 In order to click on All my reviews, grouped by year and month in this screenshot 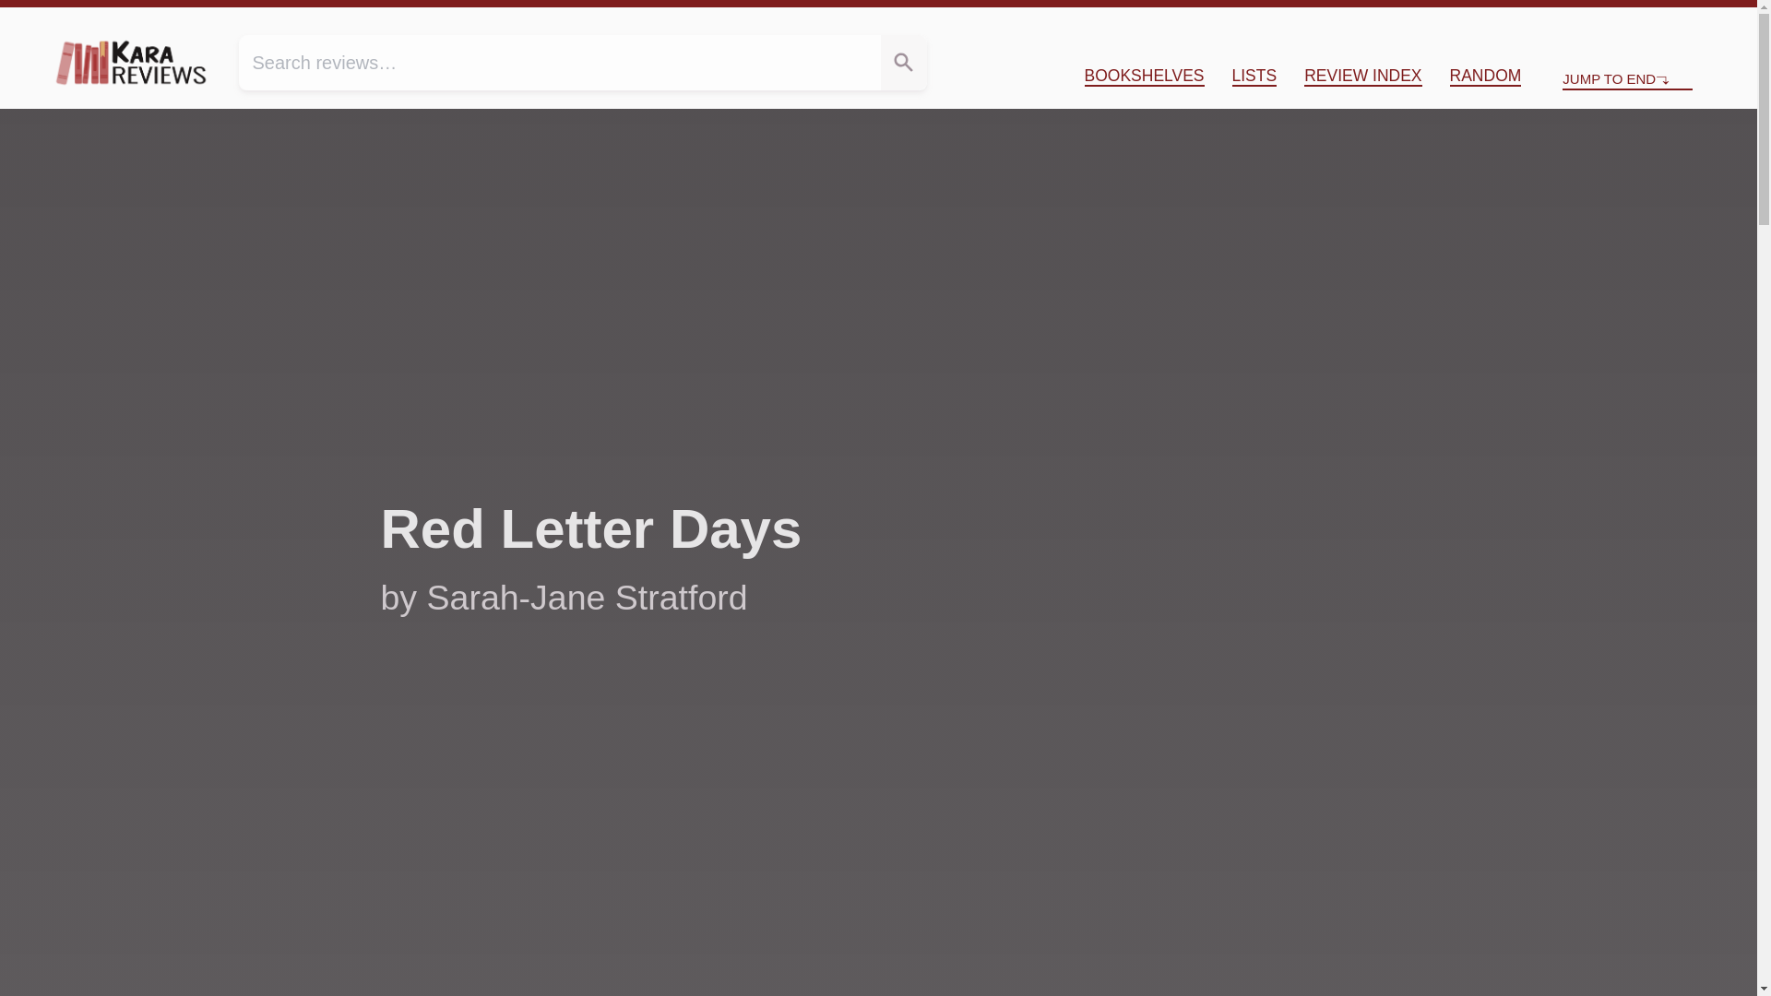, I will do `click(1362, 76)`.